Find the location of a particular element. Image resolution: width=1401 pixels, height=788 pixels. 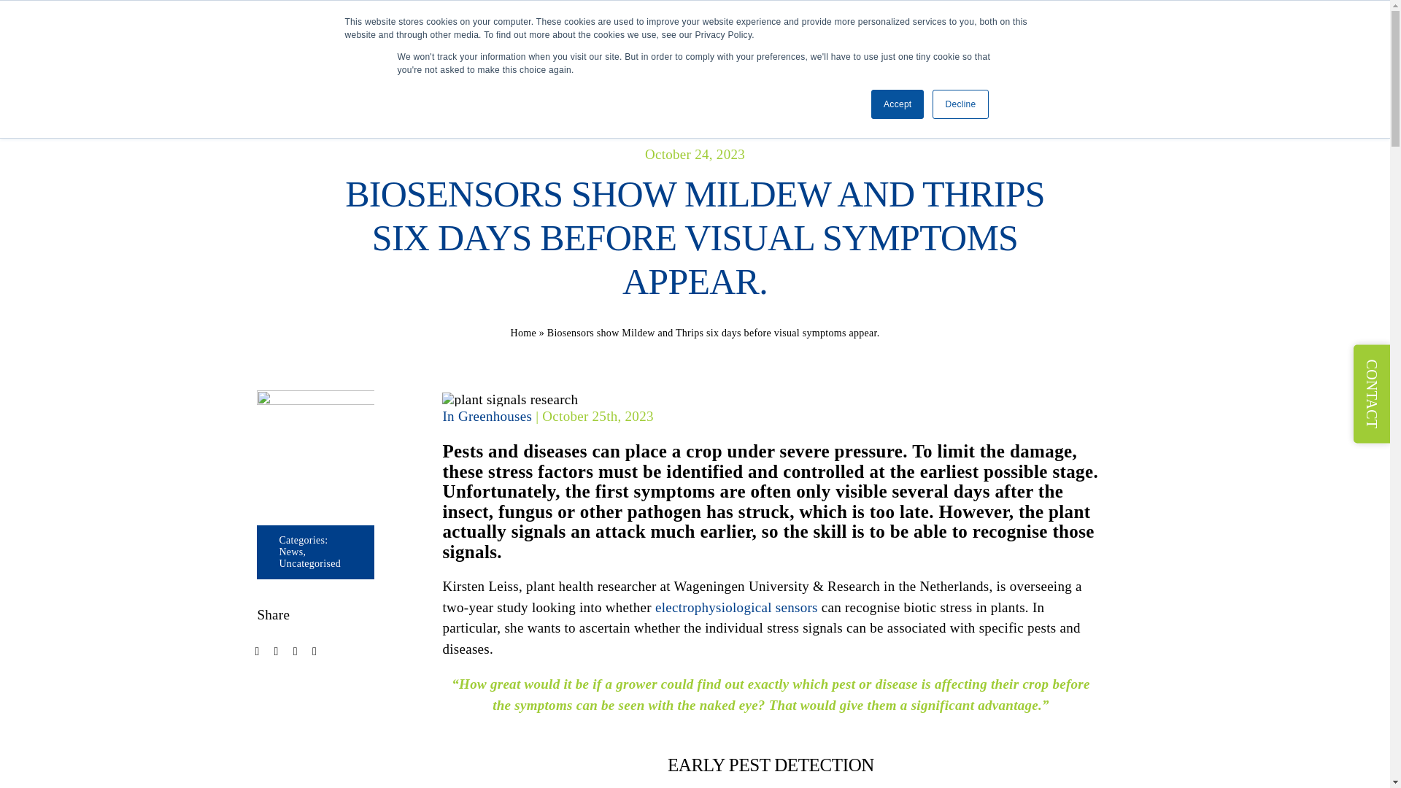

CLIENT ACCESS is located at coordinates (973, 33).